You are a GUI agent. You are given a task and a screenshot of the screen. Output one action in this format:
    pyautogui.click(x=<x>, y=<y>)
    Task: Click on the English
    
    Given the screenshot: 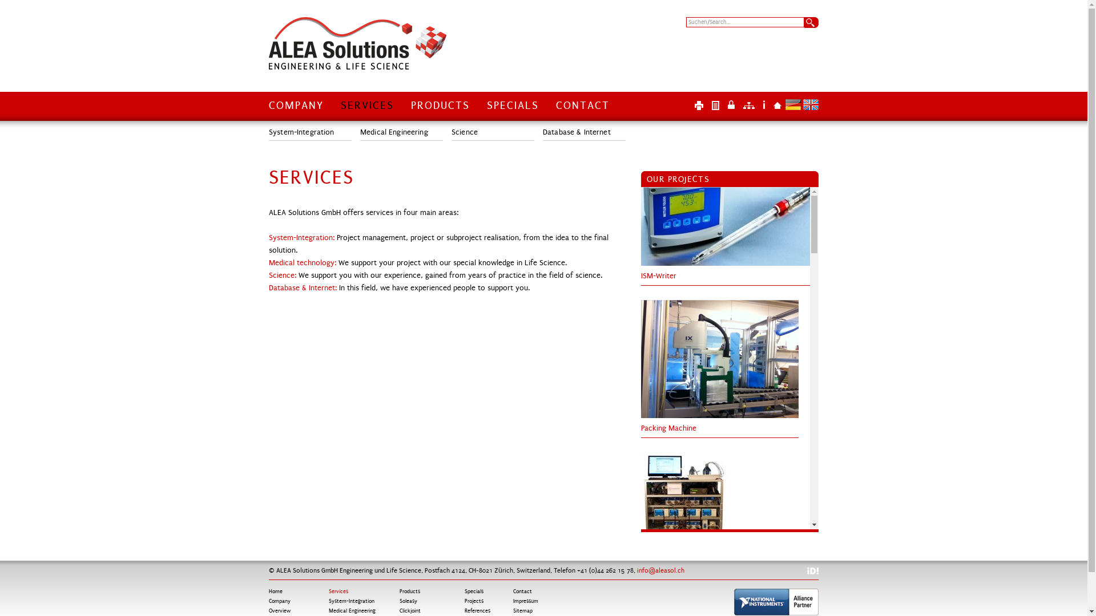 What is the action you would take?
    pyautogui.click(x=811, y=105)
    